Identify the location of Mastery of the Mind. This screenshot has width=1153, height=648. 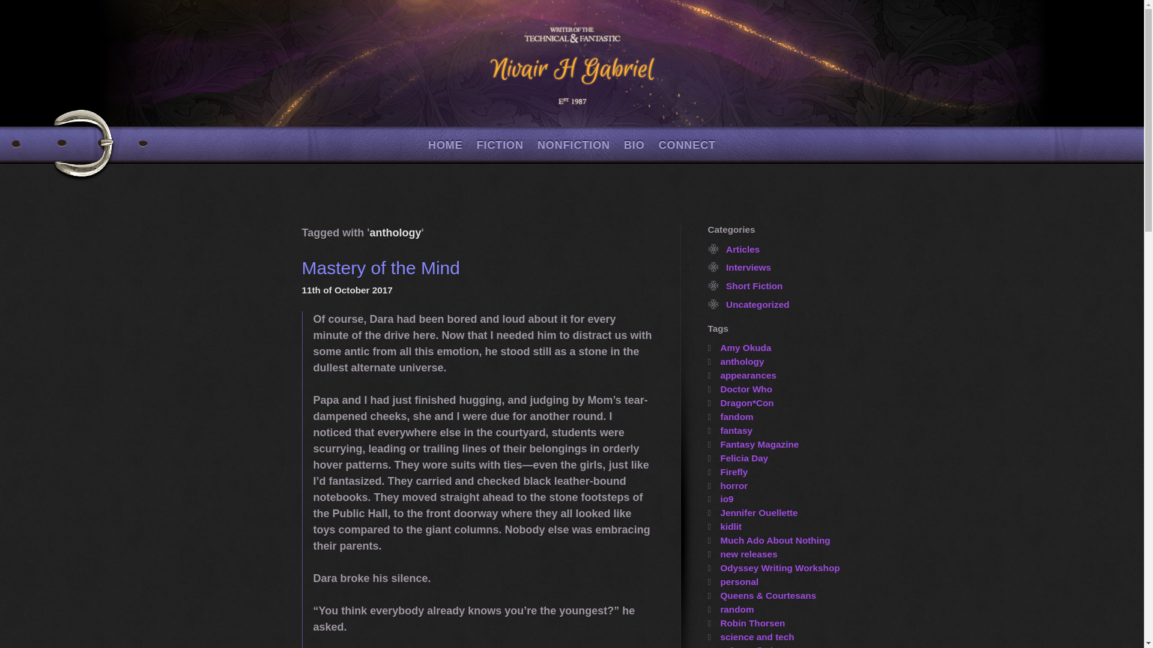
(380, 268).